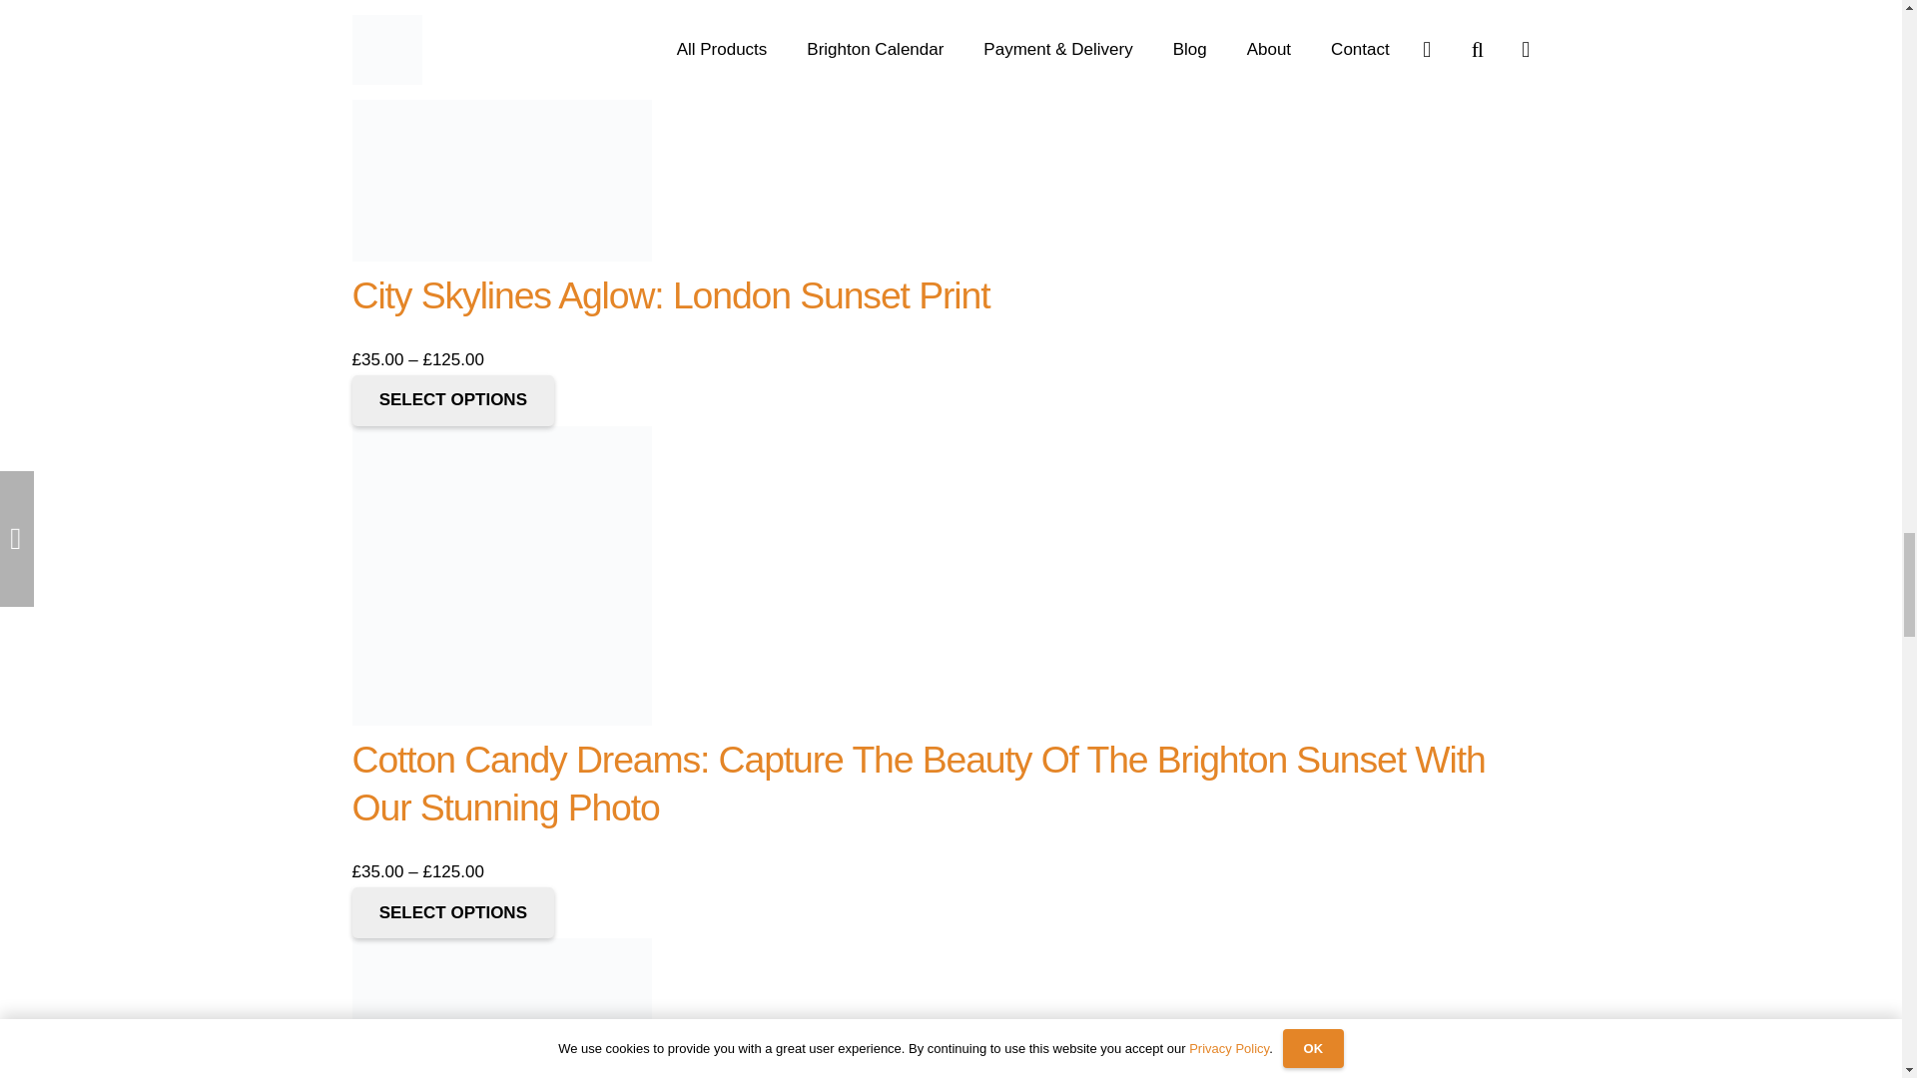 Image resolution: width=1917 pixels, height=1078 pixels. I want to click on SELECT OPTIONS, so click(451, 399).